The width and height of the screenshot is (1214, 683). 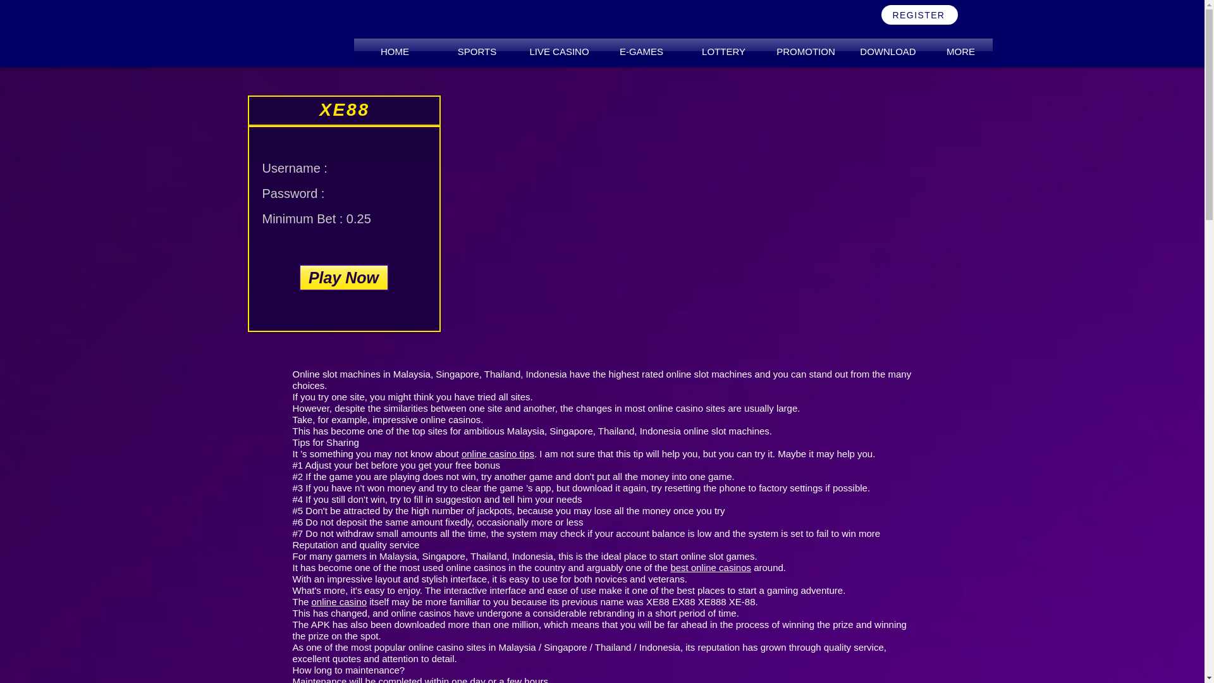 What do you see at coordinates (723, 51) in the screenshot?
I see `LOTTERY` at bounding box center [723, 51].